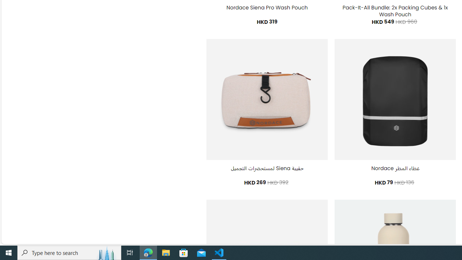 The image size is (462, 260). Describe the element at coordinates (267, 8) in the screenshot. I see `Nordace Siena Pro Wash Pouch` at that location.